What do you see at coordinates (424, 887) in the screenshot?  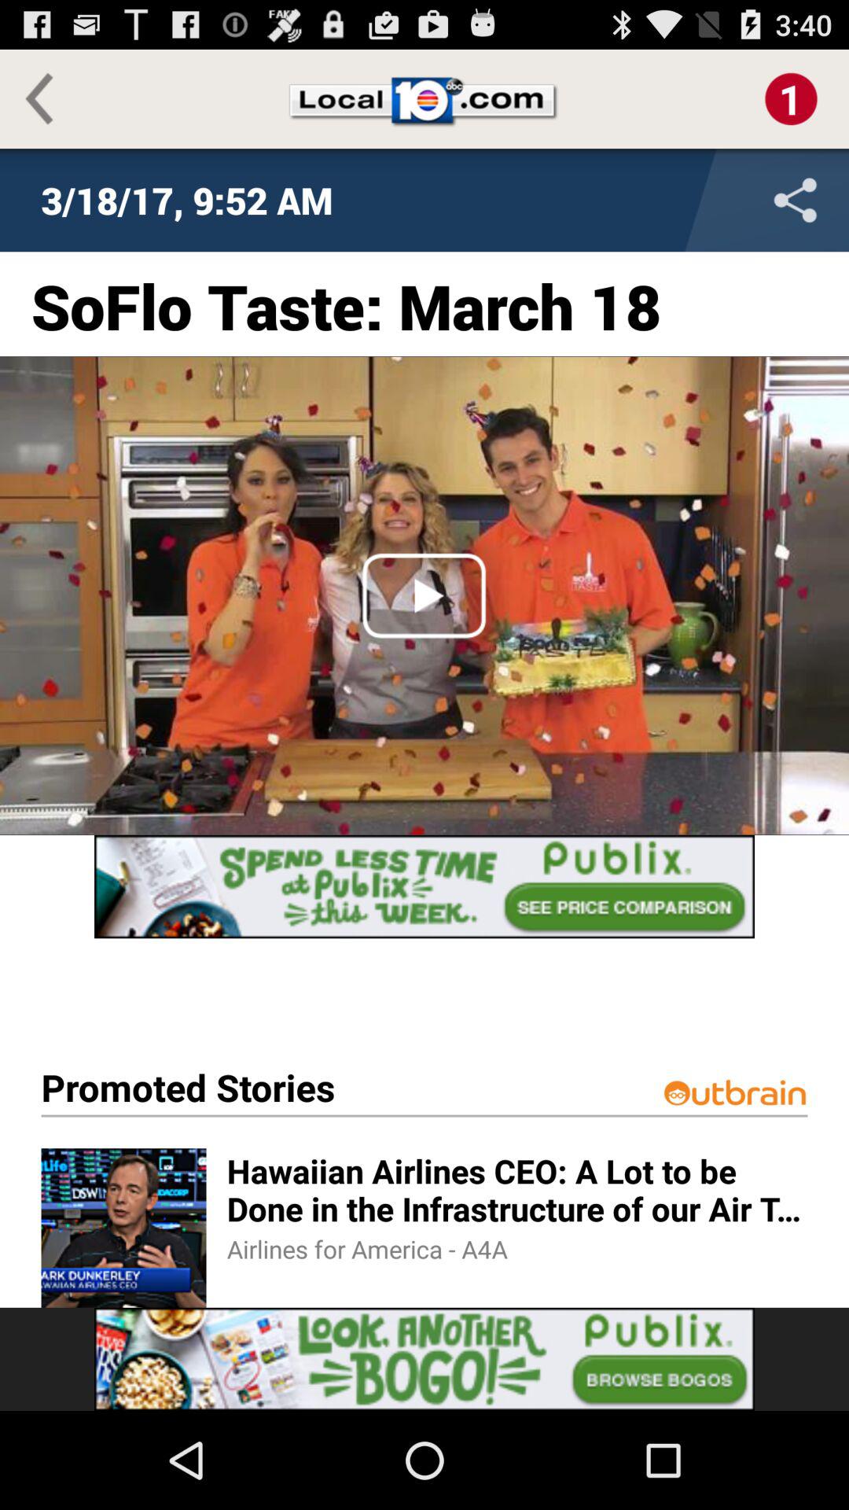 I see `go to advertisement` at bounding box center [424, 887].